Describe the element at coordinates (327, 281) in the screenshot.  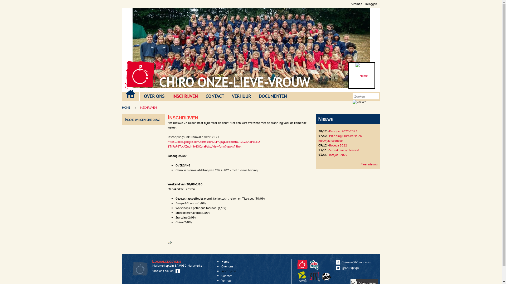
I see `Zindering` at that location.